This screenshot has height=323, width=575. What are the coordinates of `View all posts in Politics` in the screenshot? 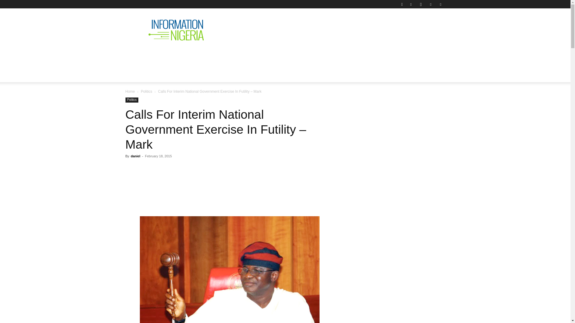 It's located at (146, 92).